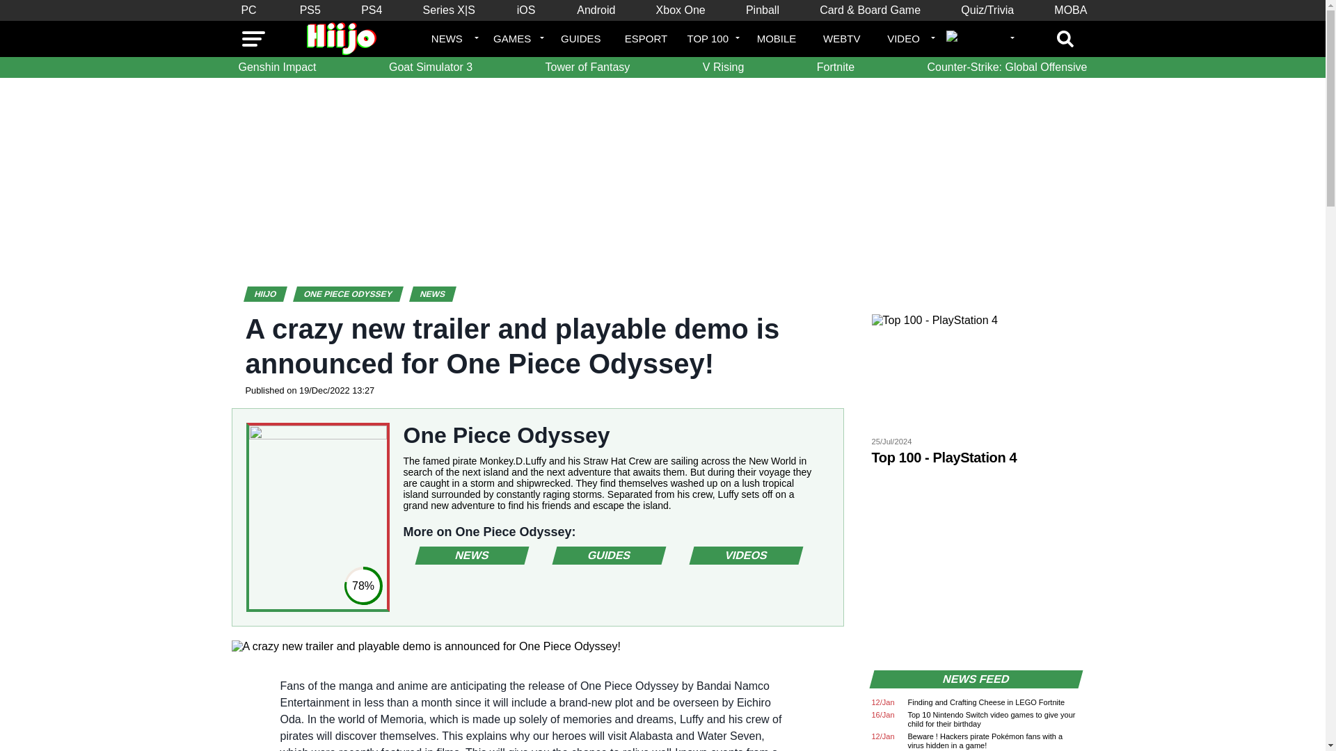 This screenshot has height=751, width=1336. Describe the element at coordinates (526, 10) in the screenshot. I see `iOS` at that location.